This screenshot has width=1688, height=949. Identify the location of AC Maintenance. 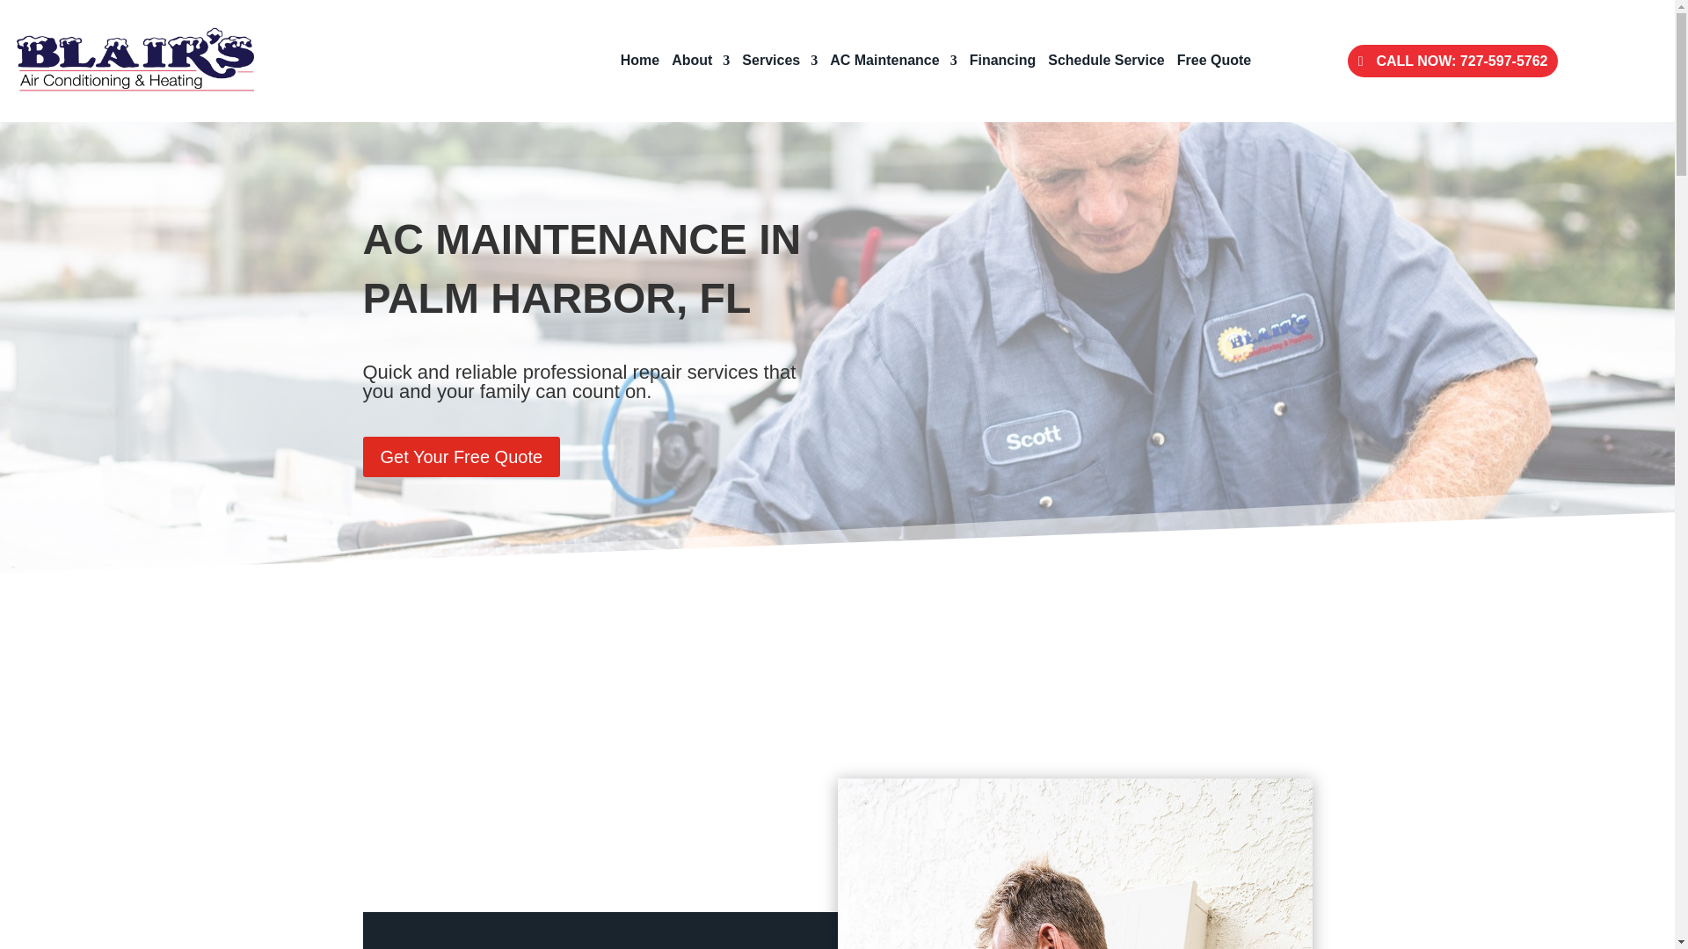
(893, 62).